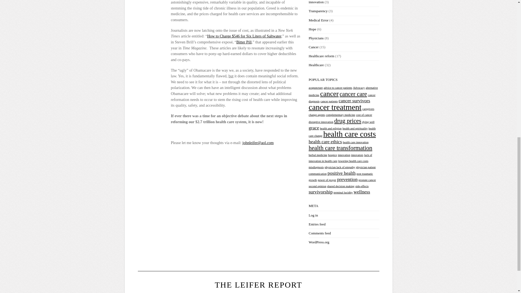  What do you see at coordinates (316, 2) in the screenshot?
I see `innovation` at bounding box center [316, 2].